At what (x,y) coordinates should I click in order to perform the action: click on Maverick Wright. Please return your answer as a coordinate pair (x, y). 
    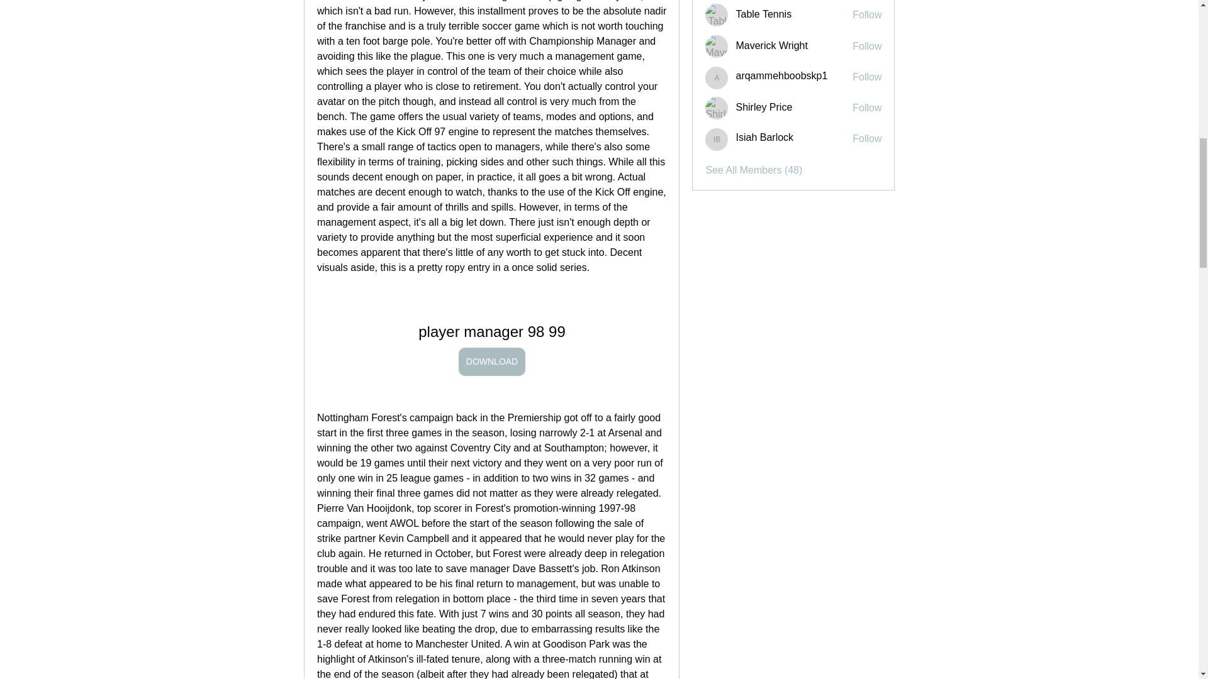
    Looking at the image, I should click on (771, 45).